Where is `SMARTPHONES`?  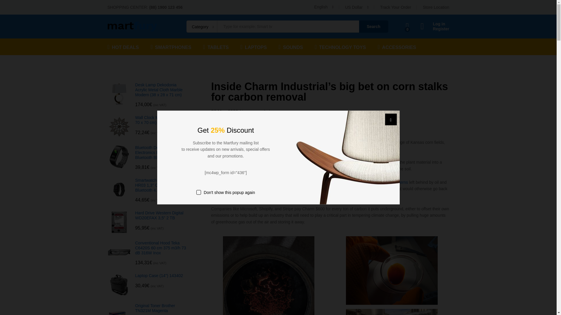 SMARTPHONES is located at coordinates (171, 47).